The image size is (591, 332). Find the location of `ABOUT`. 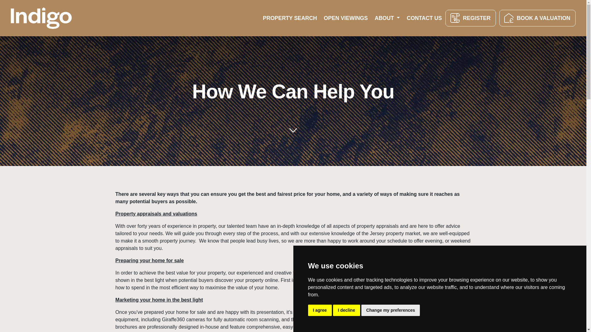

ABOUT is located at coordinates (387, 18).